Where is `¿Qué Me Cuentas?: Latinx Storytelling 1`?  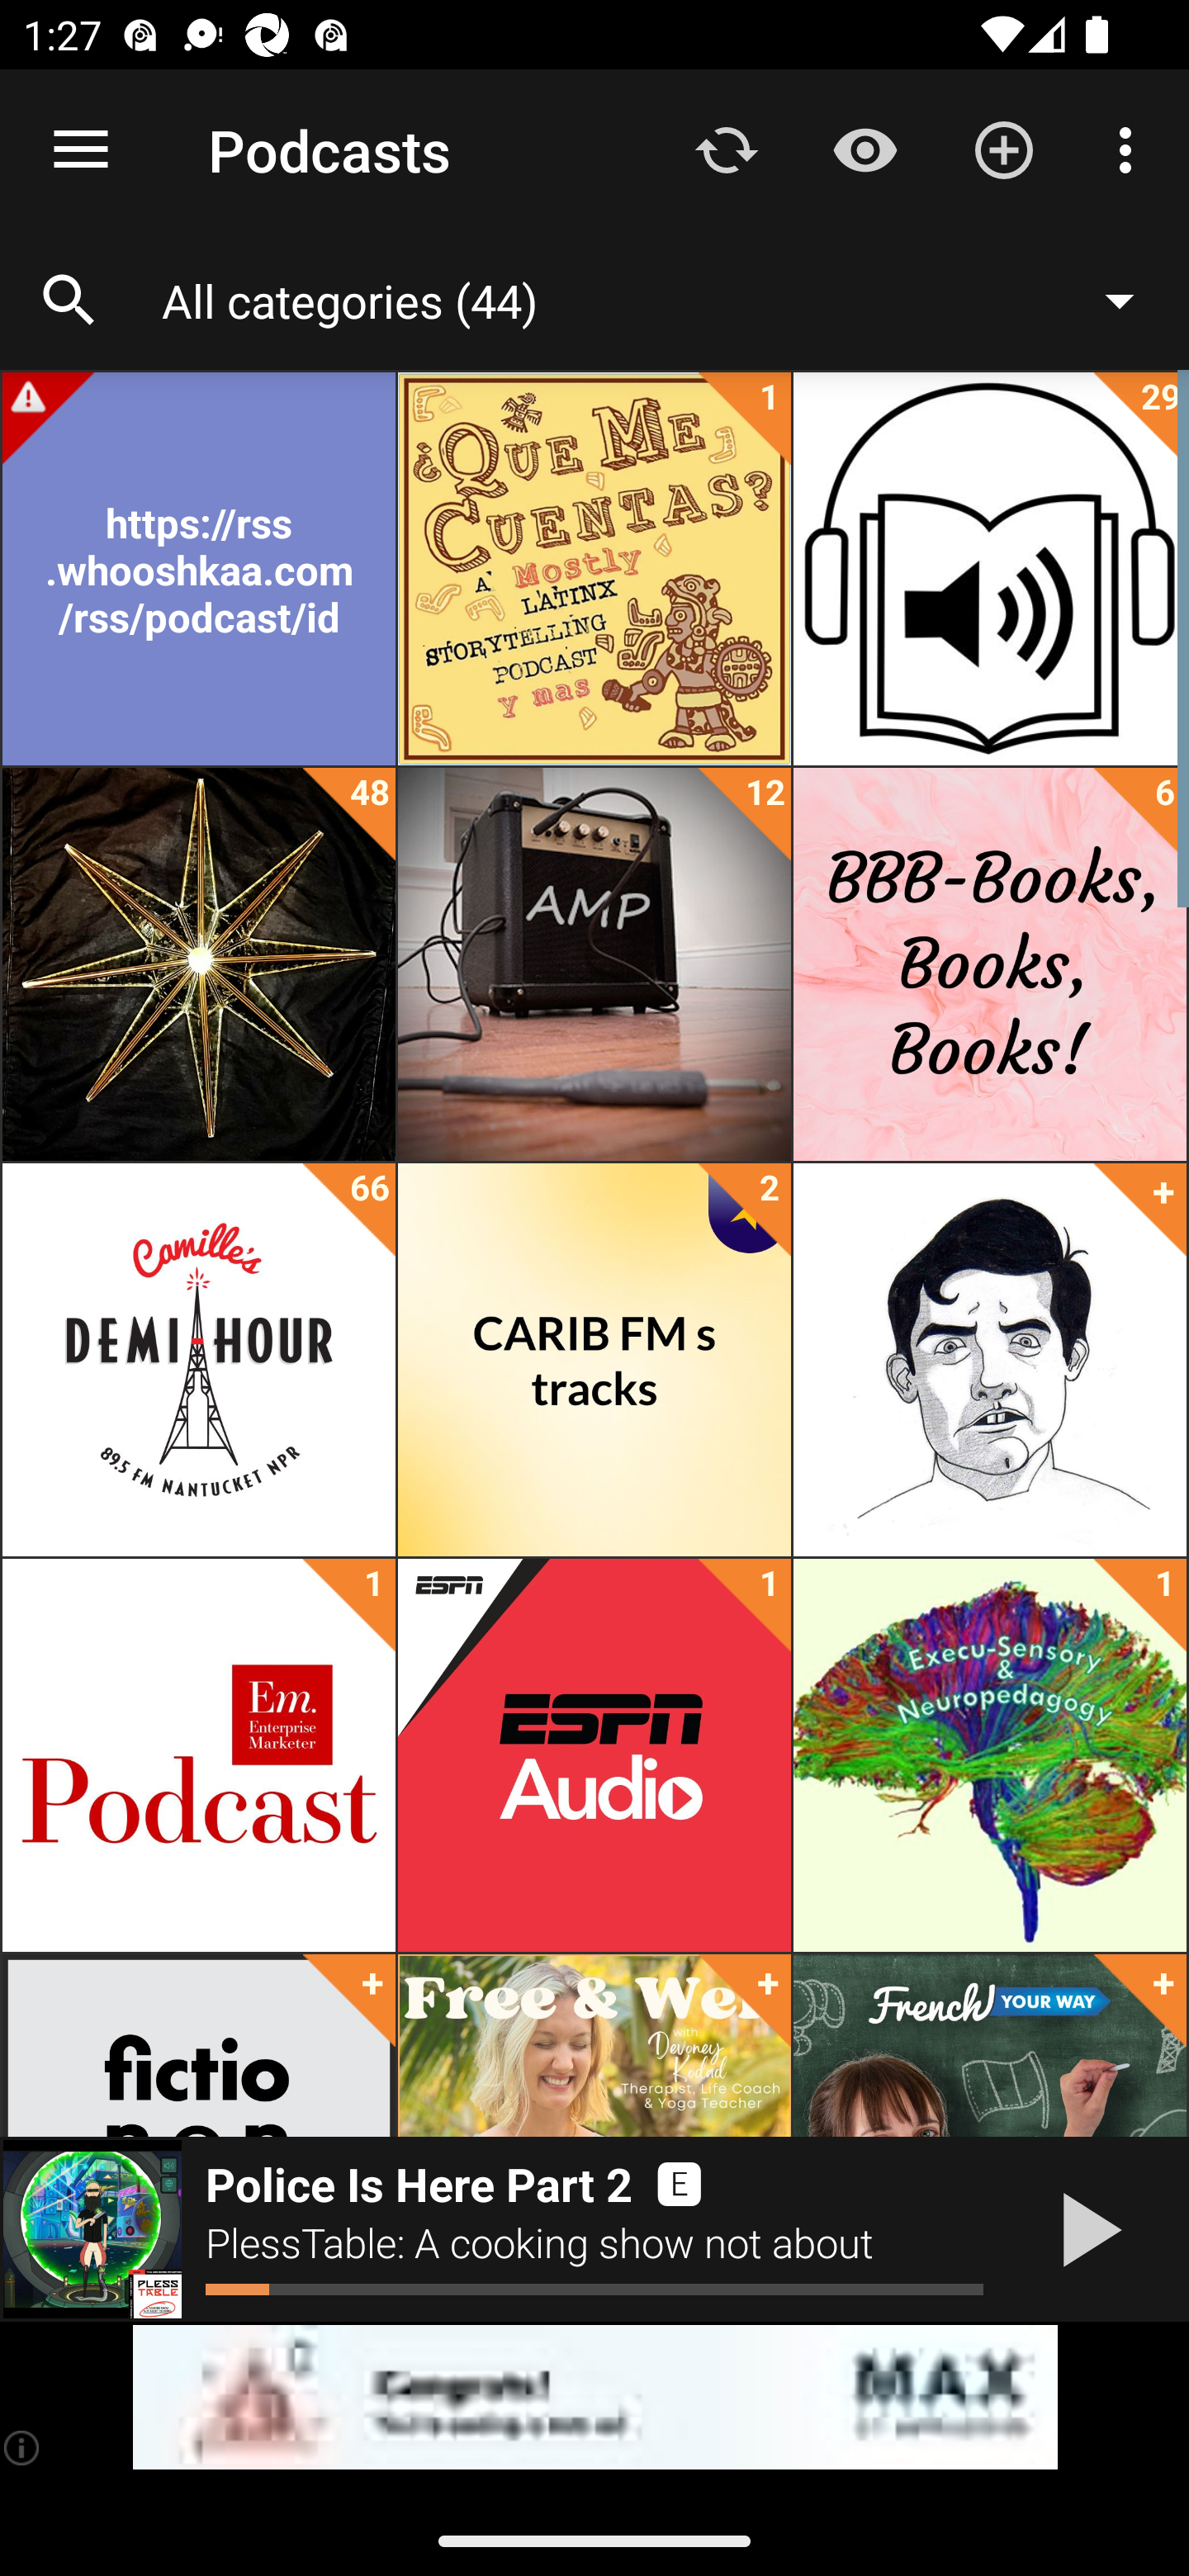 ¿Qué Me Cuentas?: Latinx Storytelling 1 is located at coordinates (594, 569).